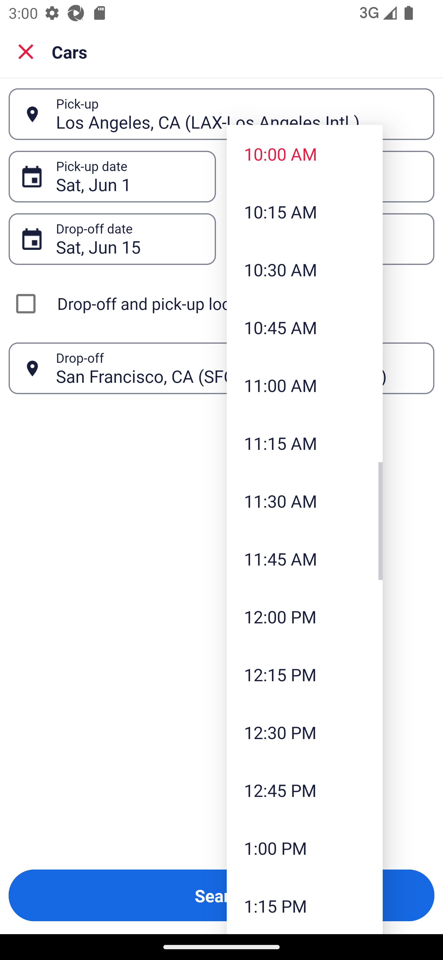 The image size is (443, 960). I want to click on 10:30 AM, so click(305, 270).